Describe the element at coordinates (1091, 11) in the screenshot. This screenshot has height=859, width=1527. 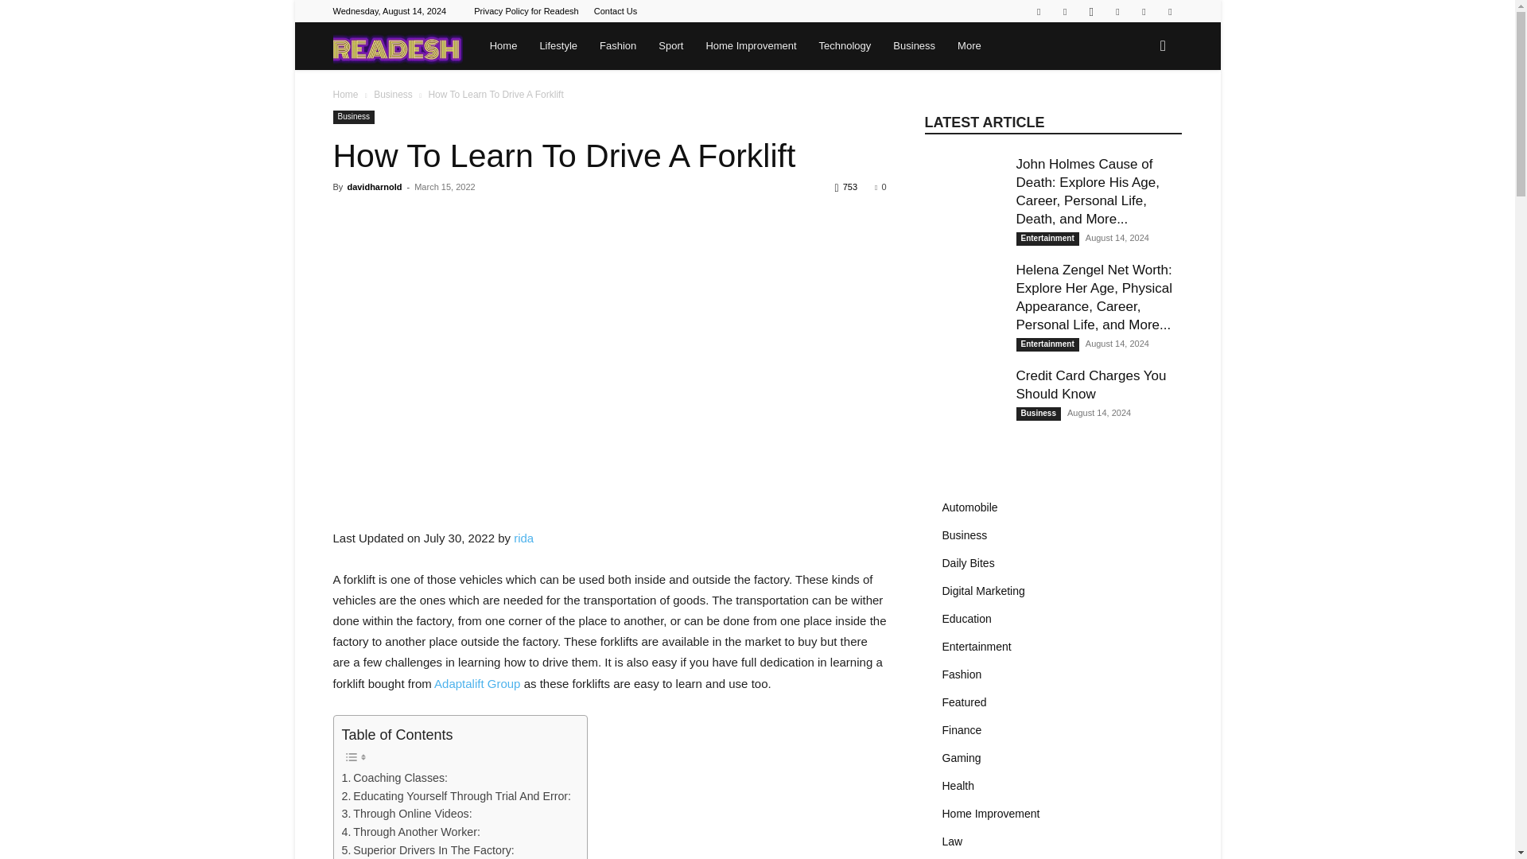
I see `Instagram` at that location.